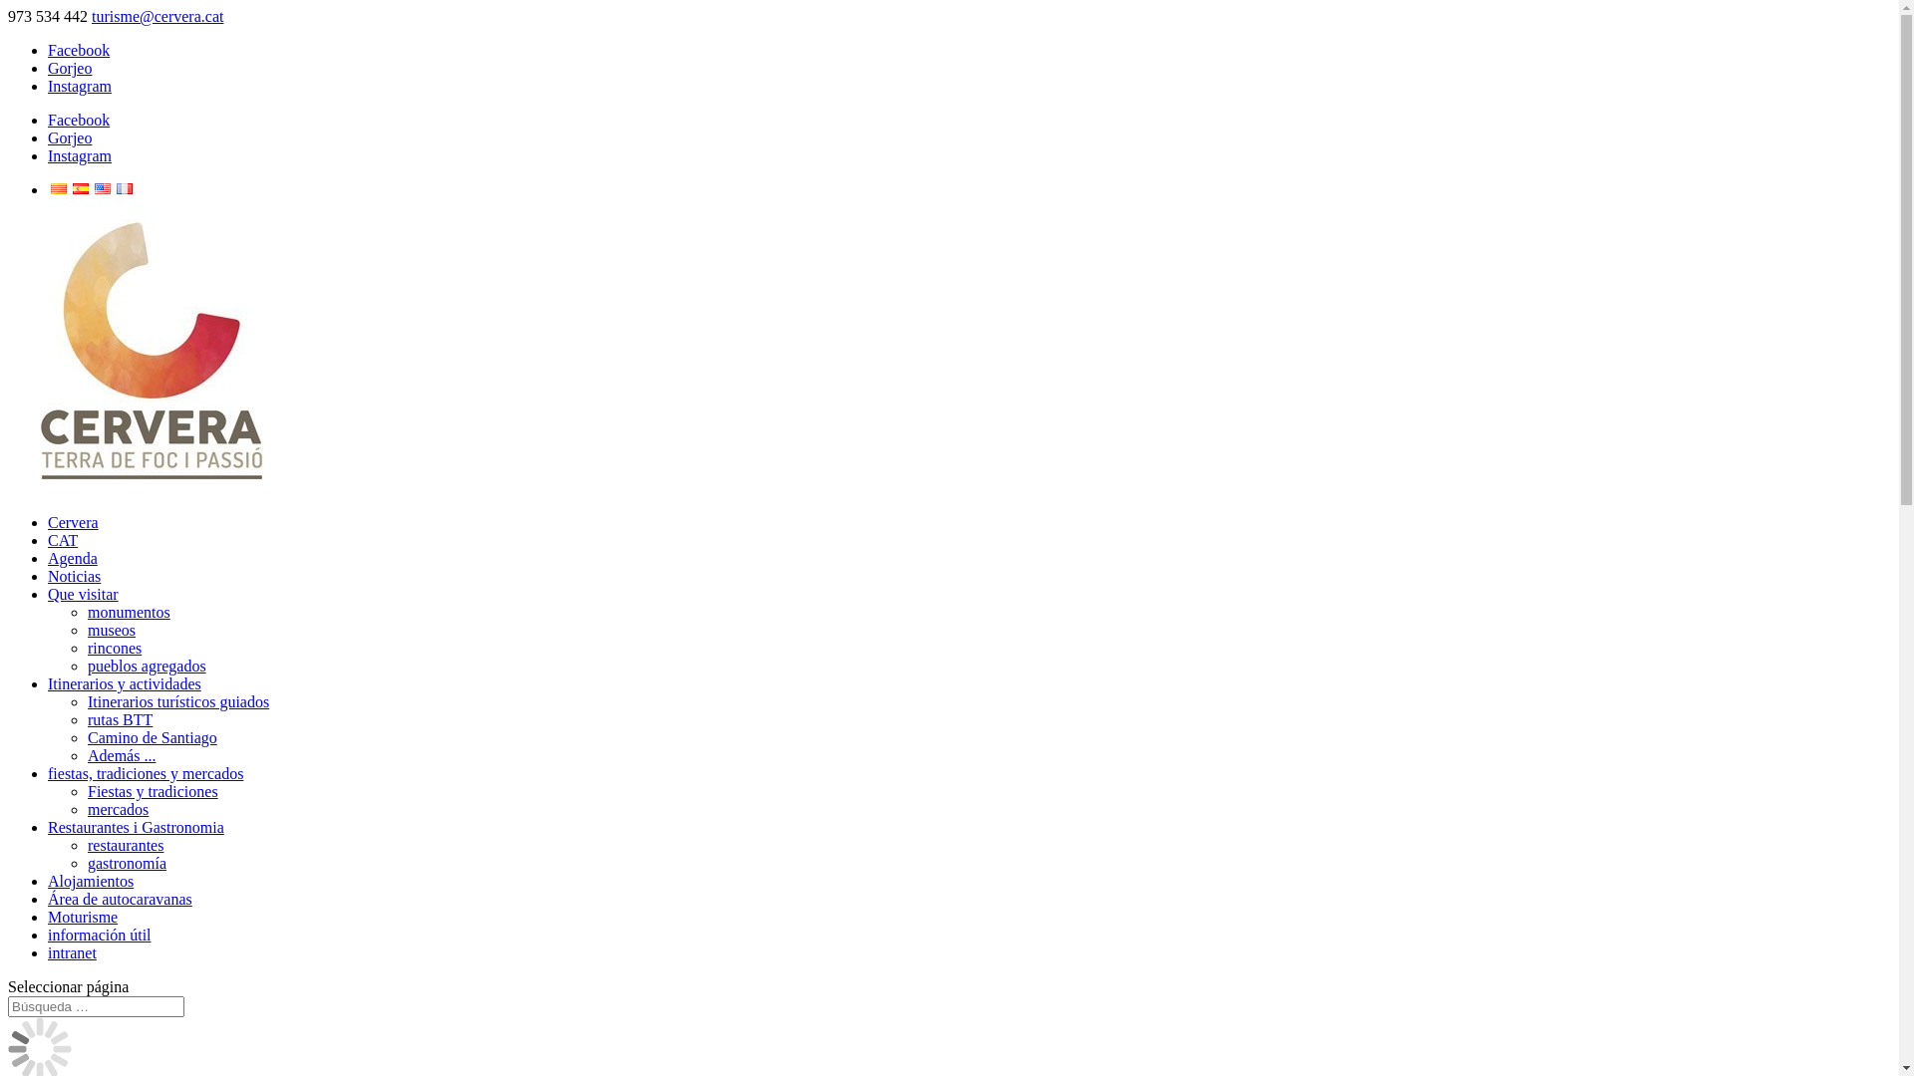 The width and height of the screenshot is (1914, 1076). What do you see at coordinates (158, 16) in the screenshot?
I see `turisme@cervera.cat` at bounding box center [158, 16].